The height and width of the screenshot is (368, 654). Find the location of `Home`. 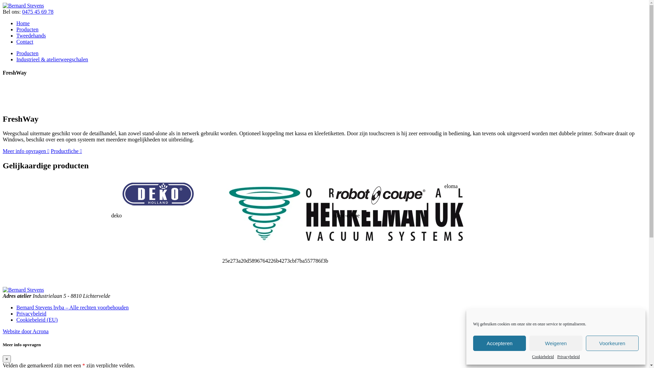

Home is located at coordinates (23, 23).